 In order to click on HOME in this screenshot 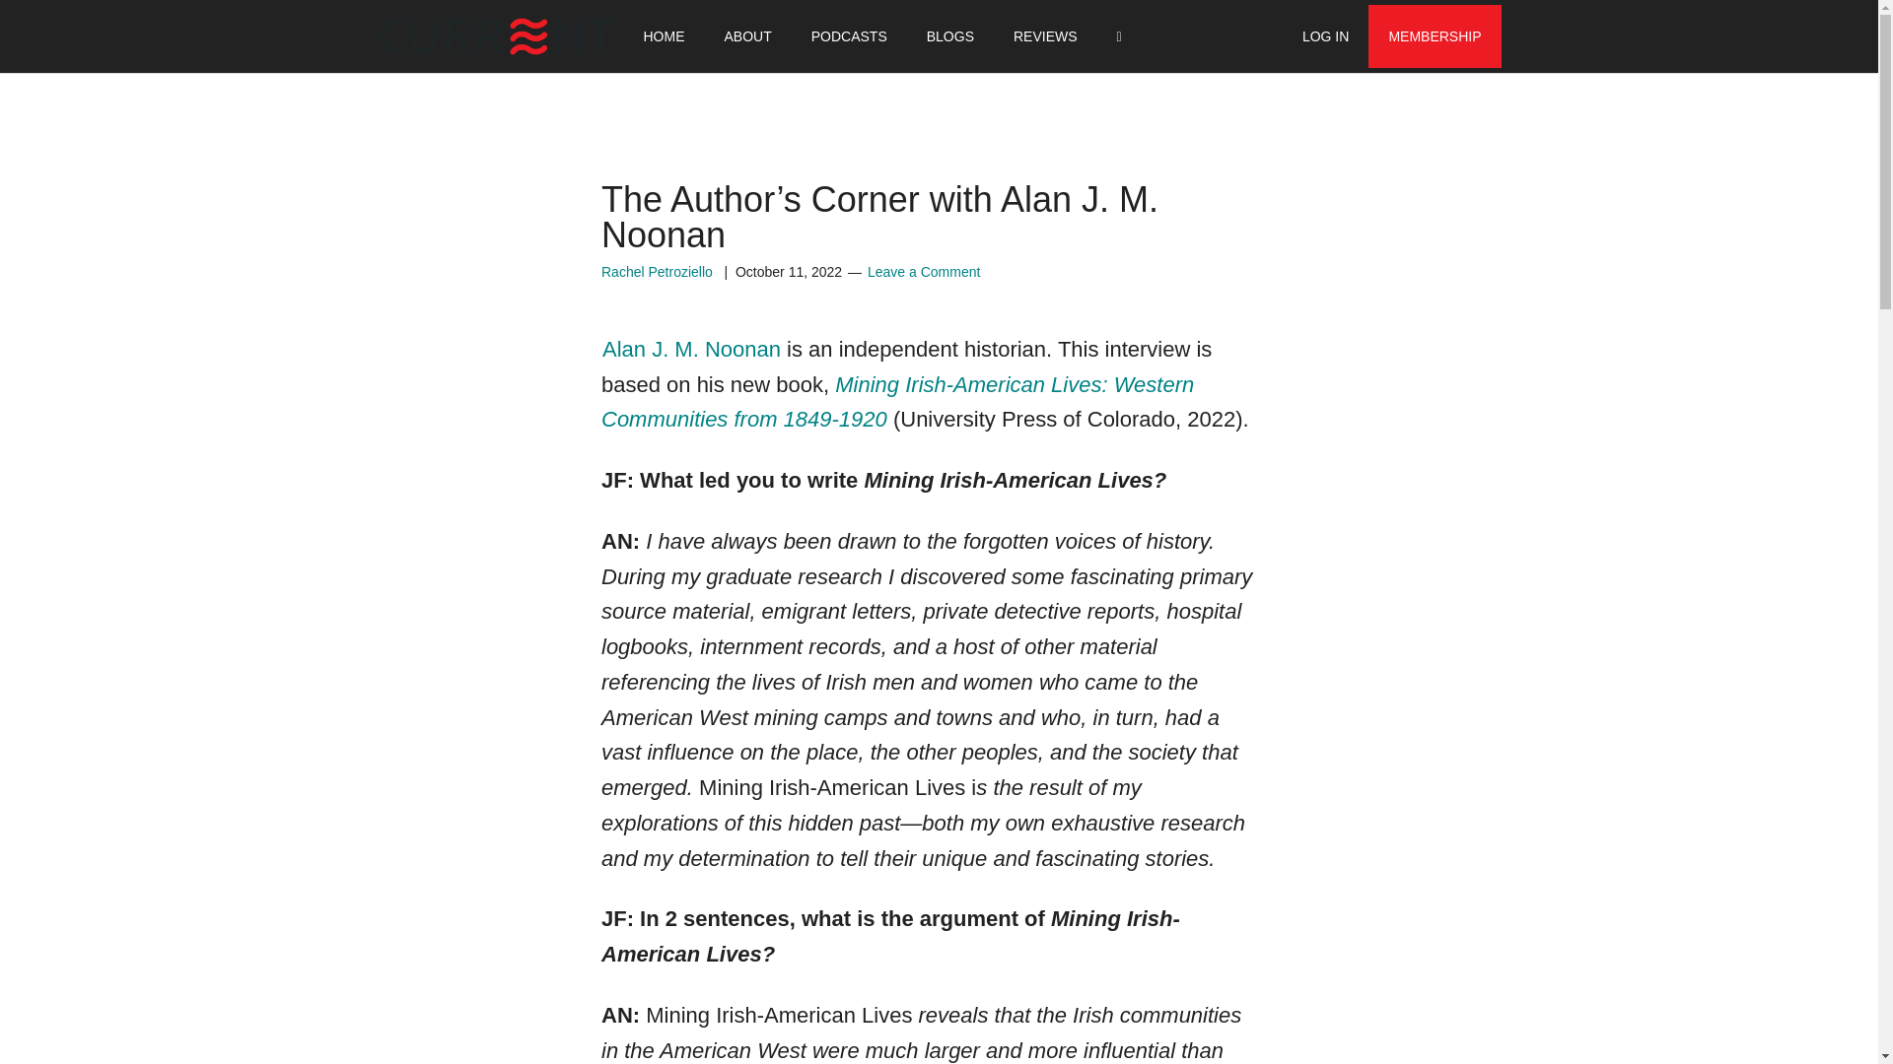, I will do `click(663, 36)`.